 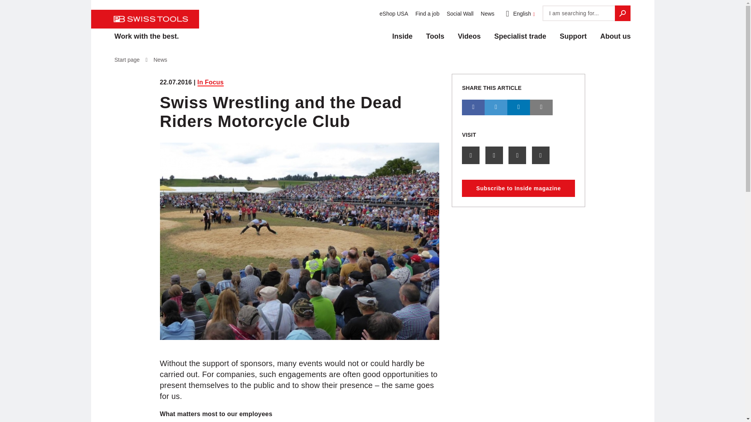 What do you see at coordinates (435, 33) in the screenshot?
I see `Tools` at bounding box center [435, 33].